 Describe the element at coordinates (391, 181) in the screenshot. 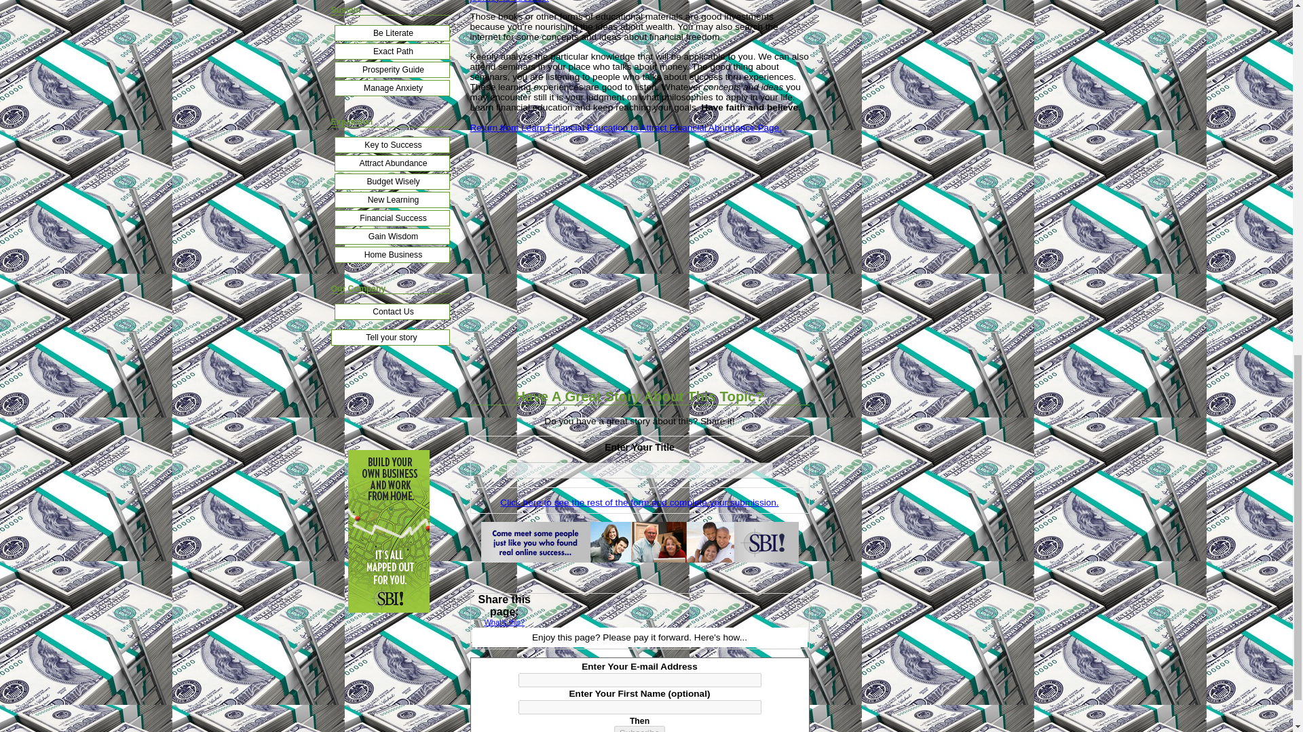

I see `Budget Wisely` at that location.